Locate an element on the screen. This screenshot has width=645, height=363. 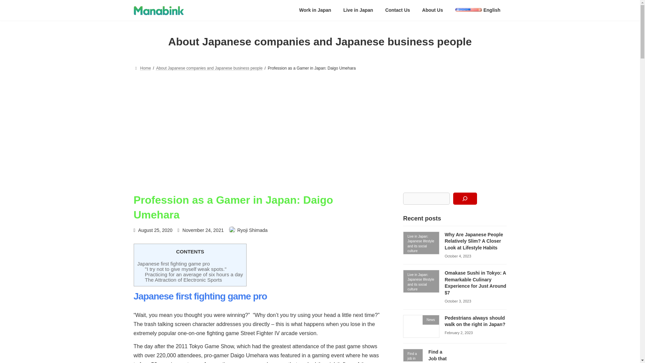
The Attraction of Electronic Sports is located at coordinates (183, 280).